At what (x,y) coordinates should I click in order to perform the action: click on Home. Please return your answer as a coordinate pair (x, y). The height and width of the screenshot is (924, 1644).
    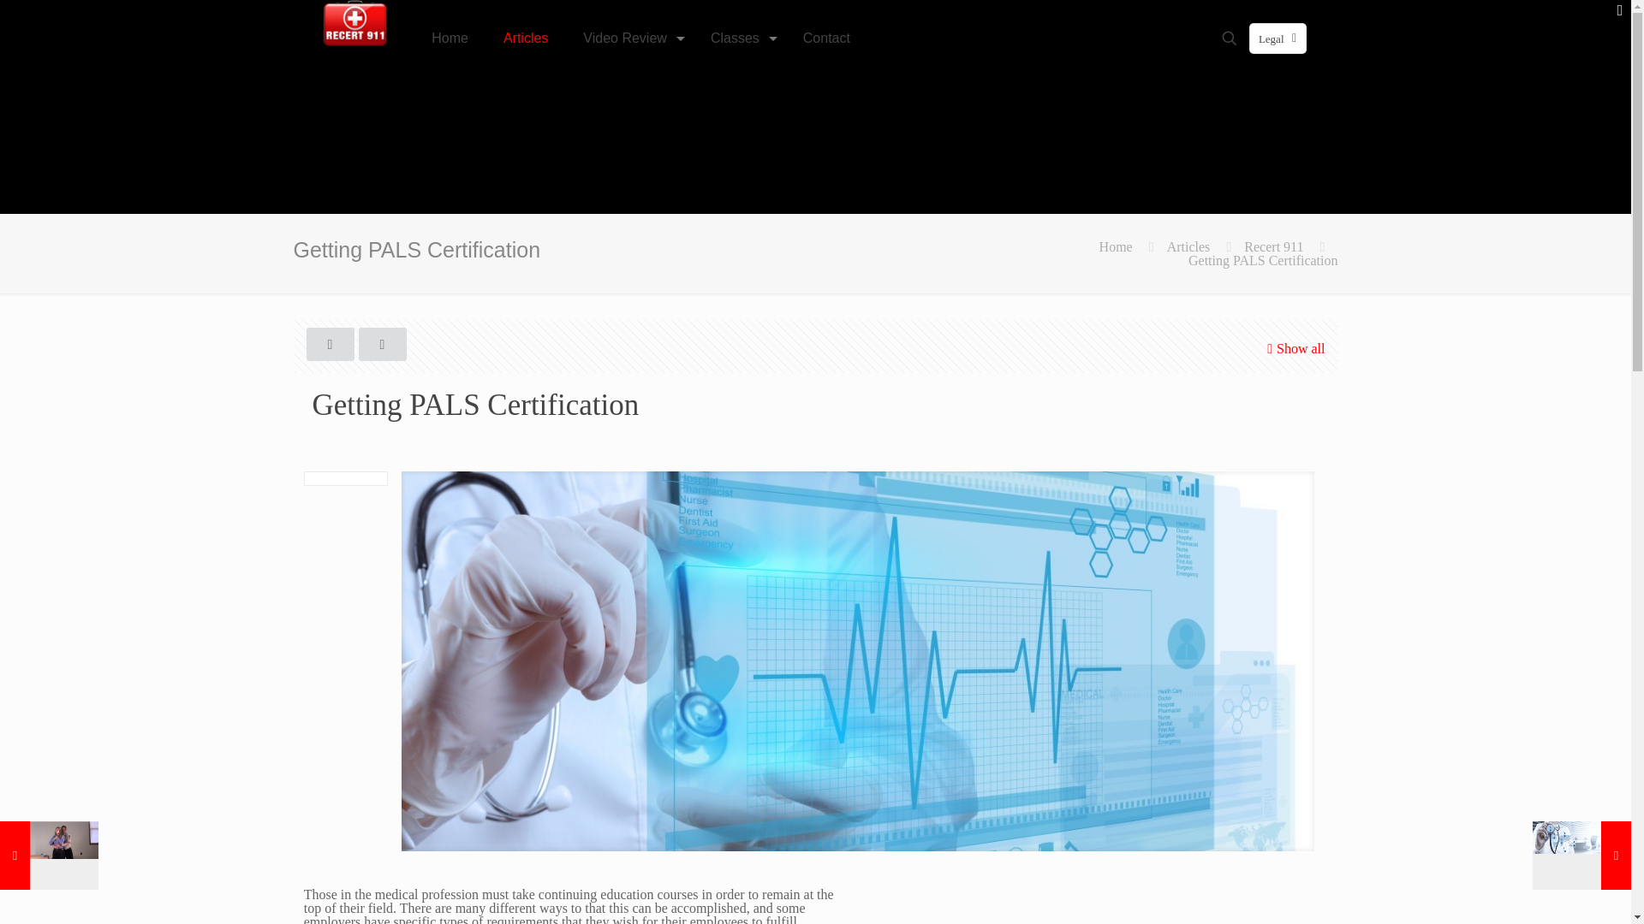
    Looking at the image, I should click on (1116, 246).